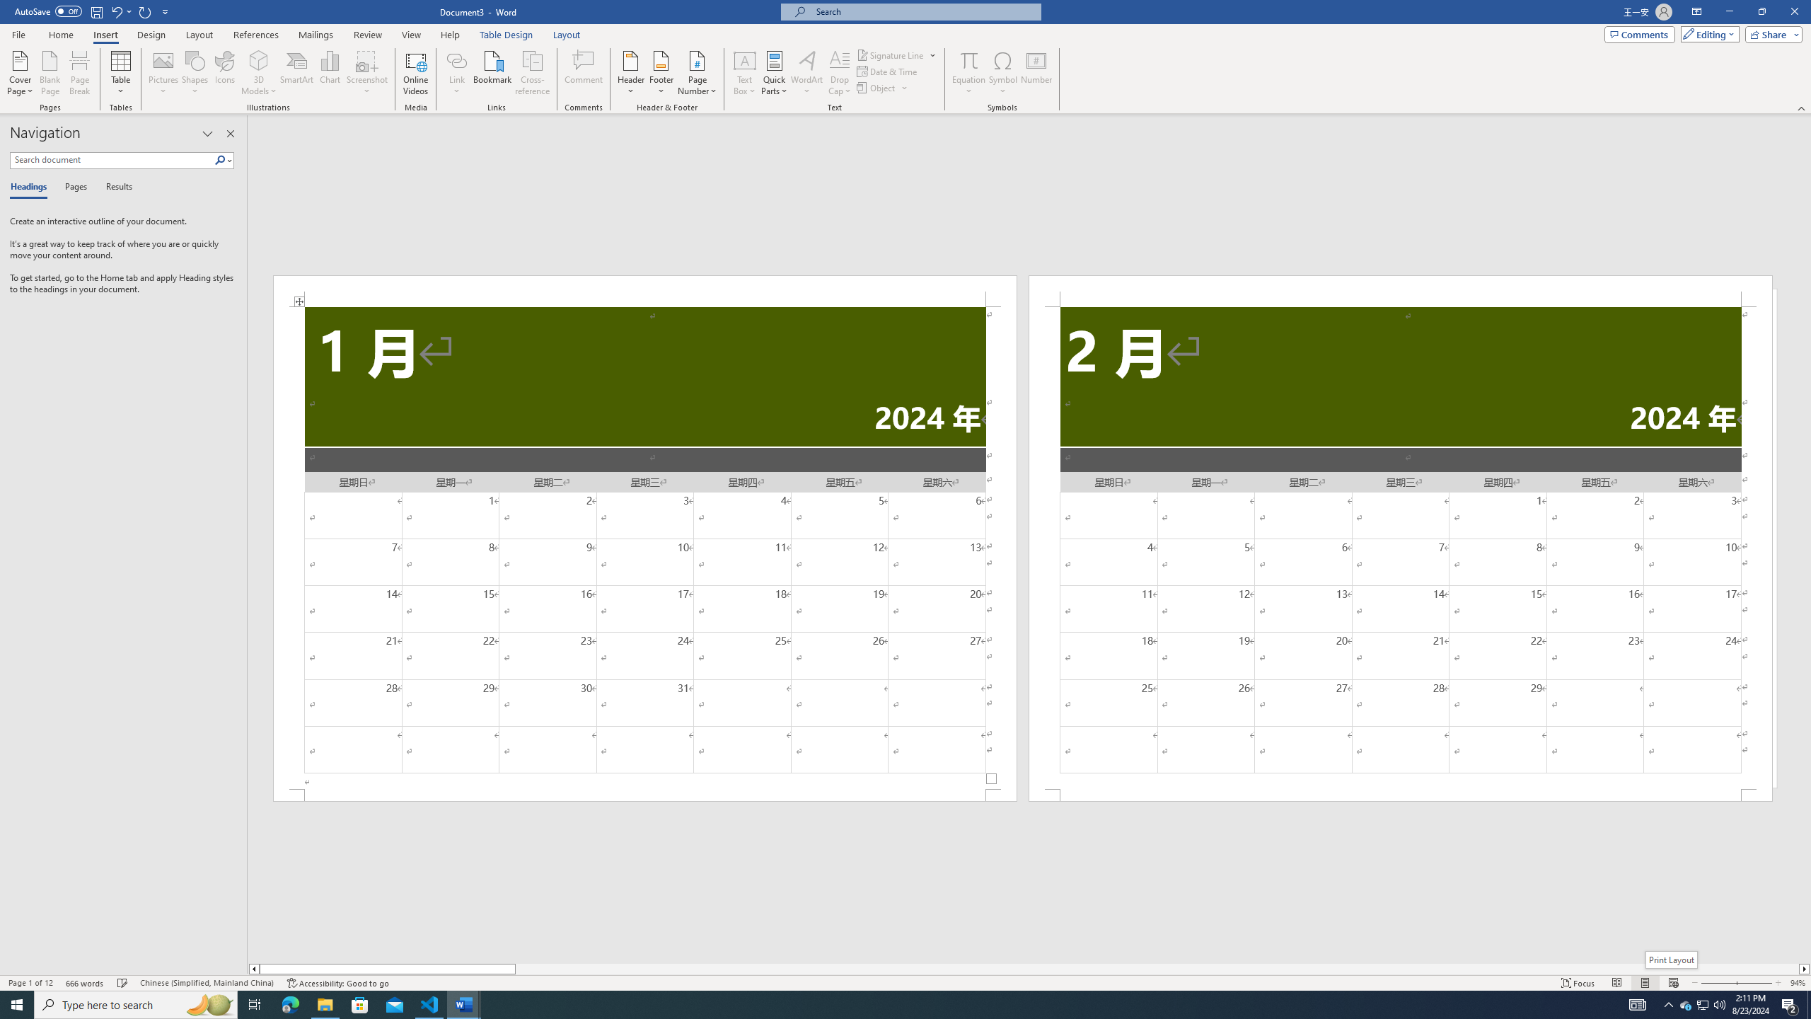 This screenshot has width=1811, height=1019. Describe the element at coordinates (905, 982) in the screenshot. I see `Class: MsoCommandBar` at that location.